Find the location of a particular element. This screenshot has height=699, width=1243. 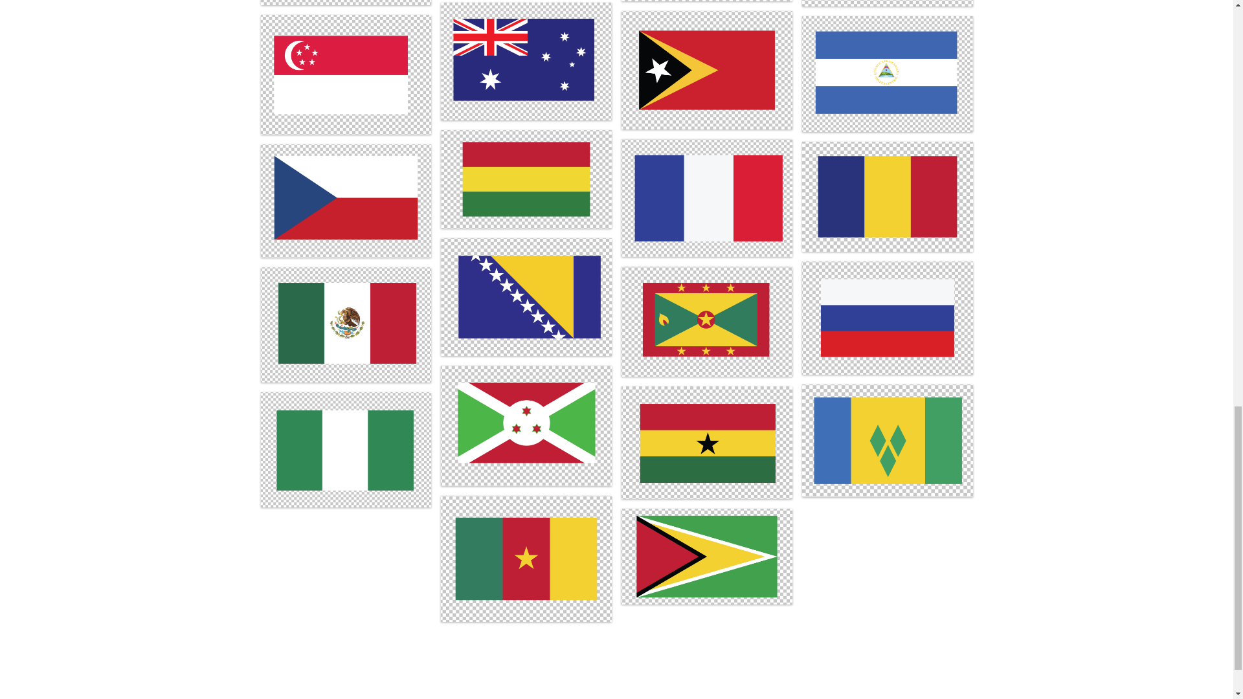

Flag of Seychelles PNG Image is located at coordinates (346, 3).